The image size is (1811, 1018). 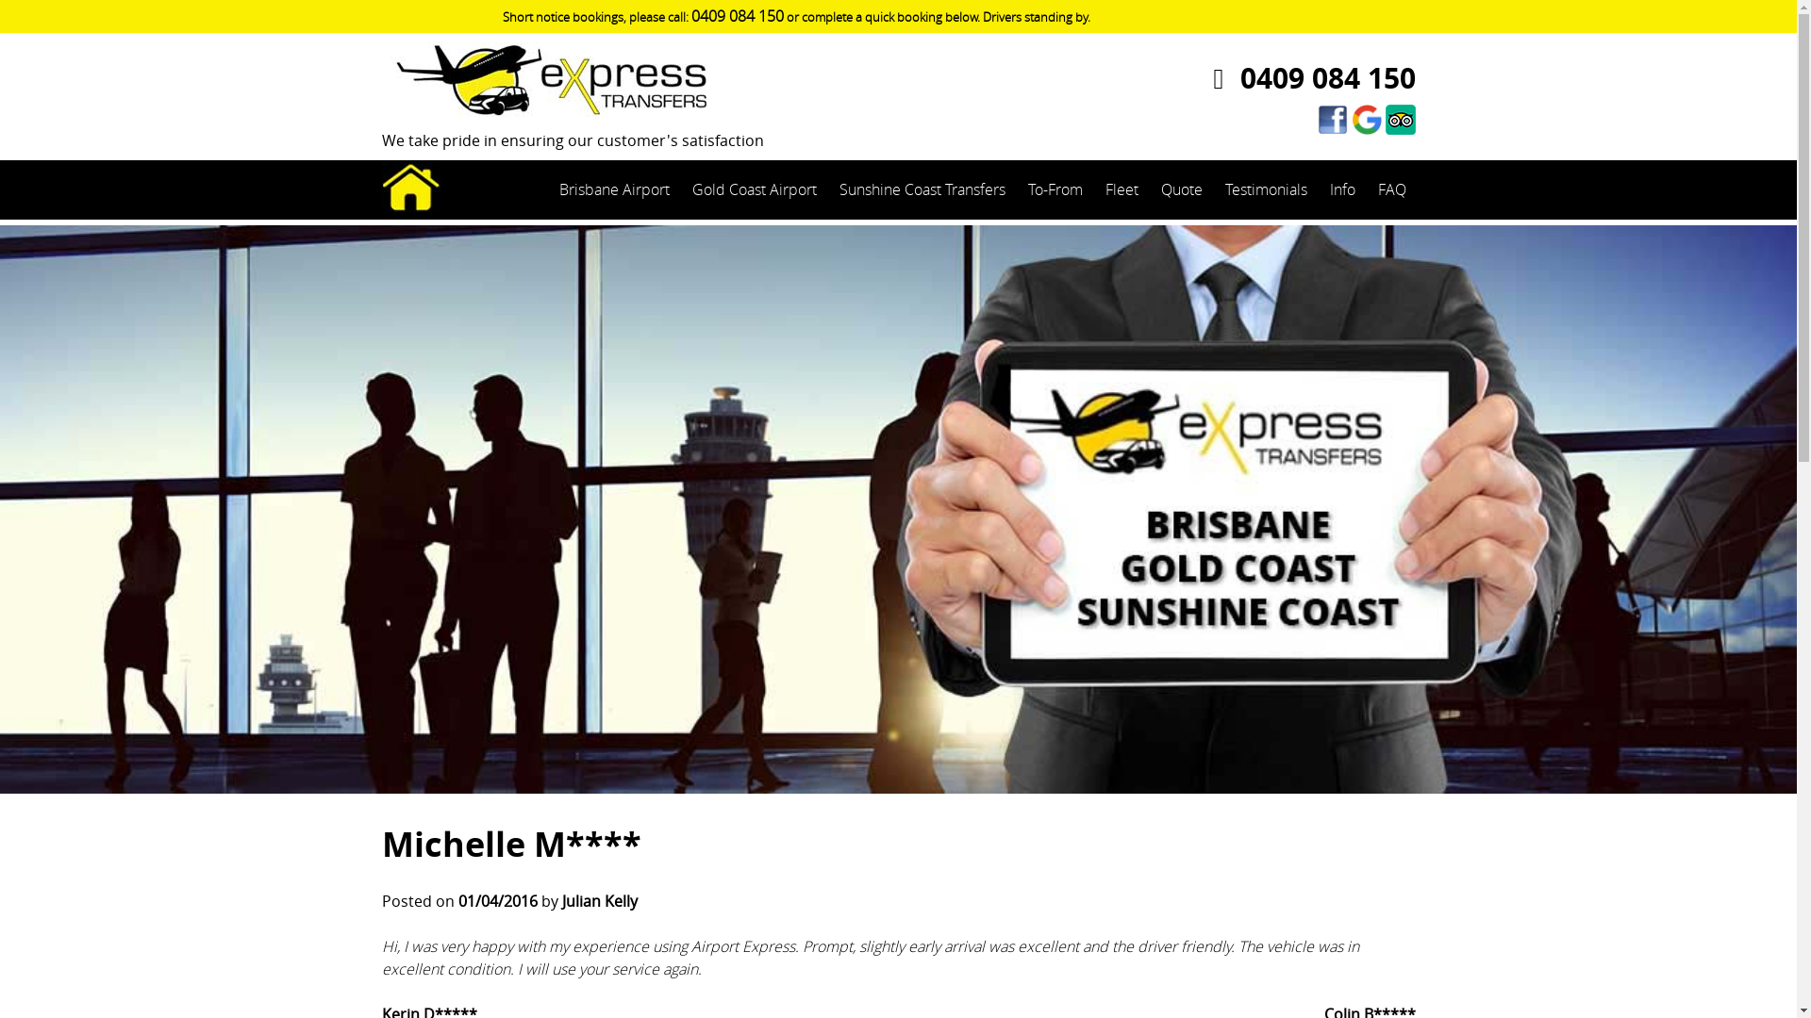 What do you see at coordinates (1181, 189) in the screenshot?
I see `Quote` at bounding box center [1181, 189].